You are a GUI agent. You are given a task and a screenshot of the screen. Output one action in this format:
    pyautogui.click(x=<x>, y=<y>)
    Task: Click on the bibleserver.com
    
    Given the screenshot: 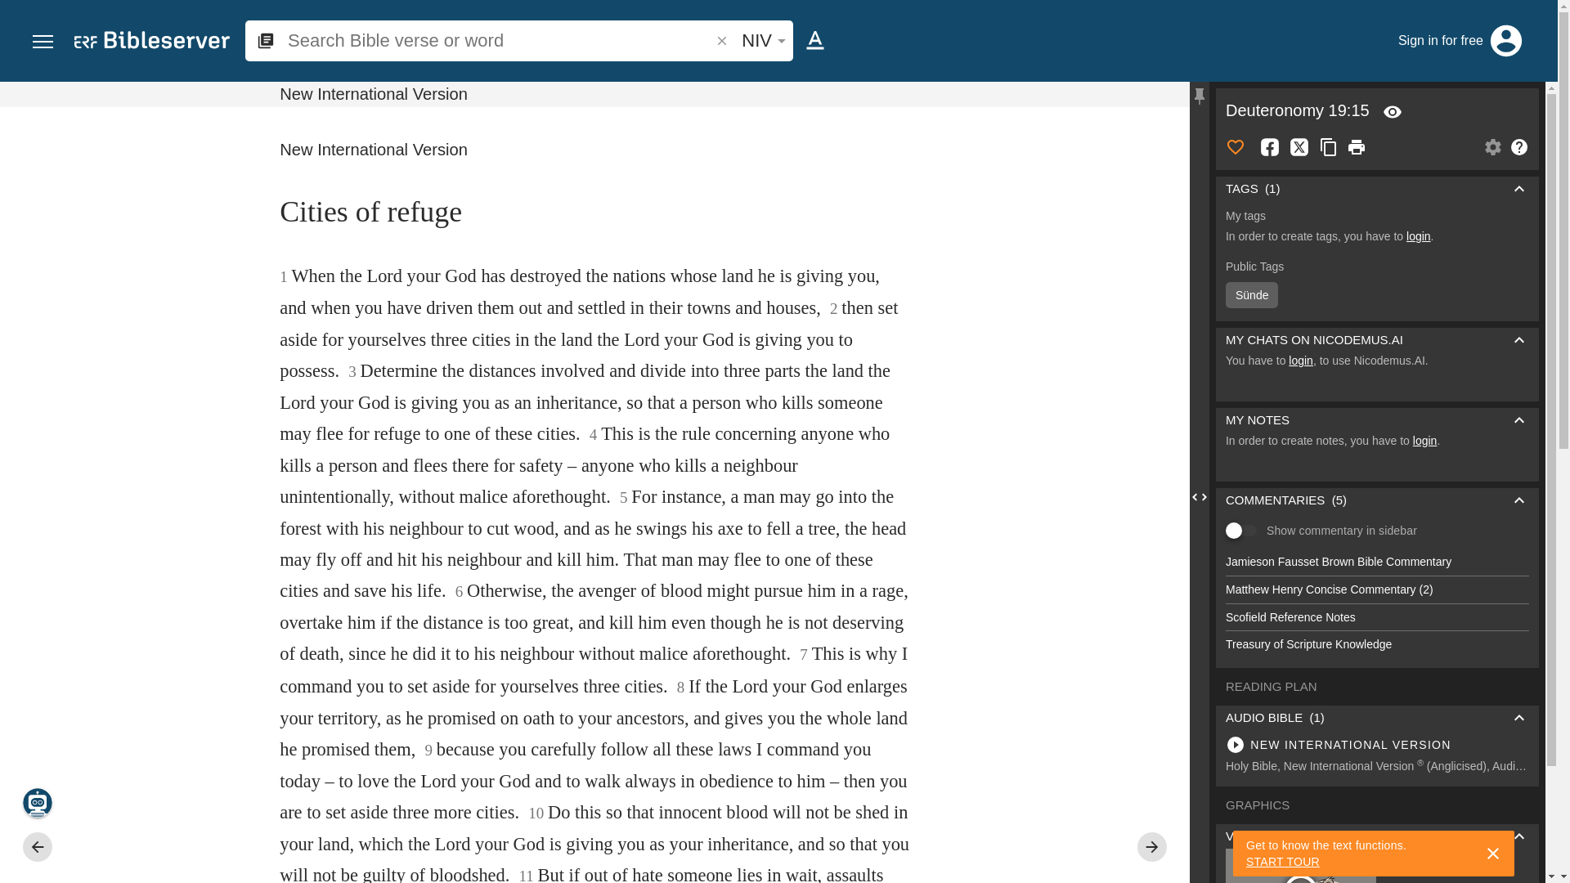 What is the action you would take?
    pyautogui.click(x=151, y=43)
    